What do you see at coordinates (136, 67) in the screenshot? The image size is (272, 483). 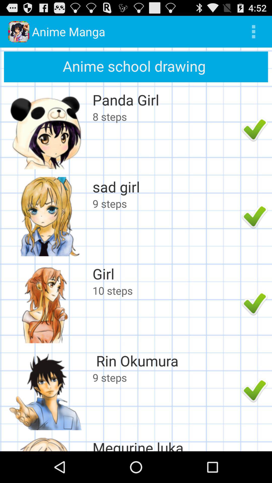 I see `swipe until anime school drawing` at bounding box center [136, 67].